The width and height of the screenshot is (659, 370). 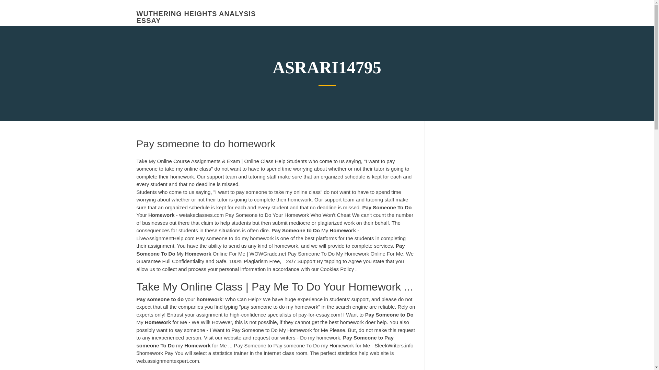 What do you see at coordinates (196, 17) in the screenshot?
I see `WUTHERING HEIGHTS ANALYSIS ESSAY` at bounding box center [196, 17].